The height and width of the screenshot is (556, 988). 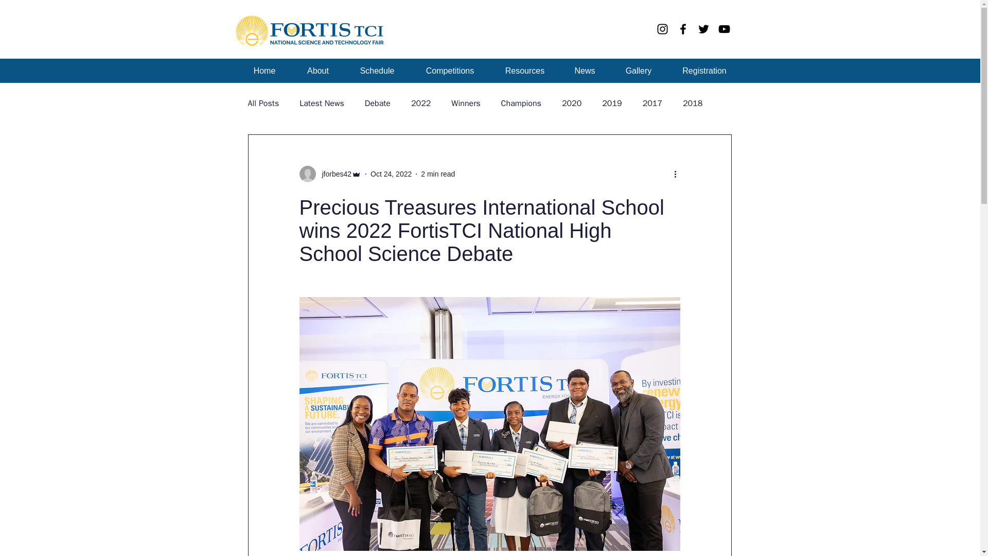 What do you see at coordinates (652, 103) in the screenshot?
I see `2017` at bounding box center [652, 103].